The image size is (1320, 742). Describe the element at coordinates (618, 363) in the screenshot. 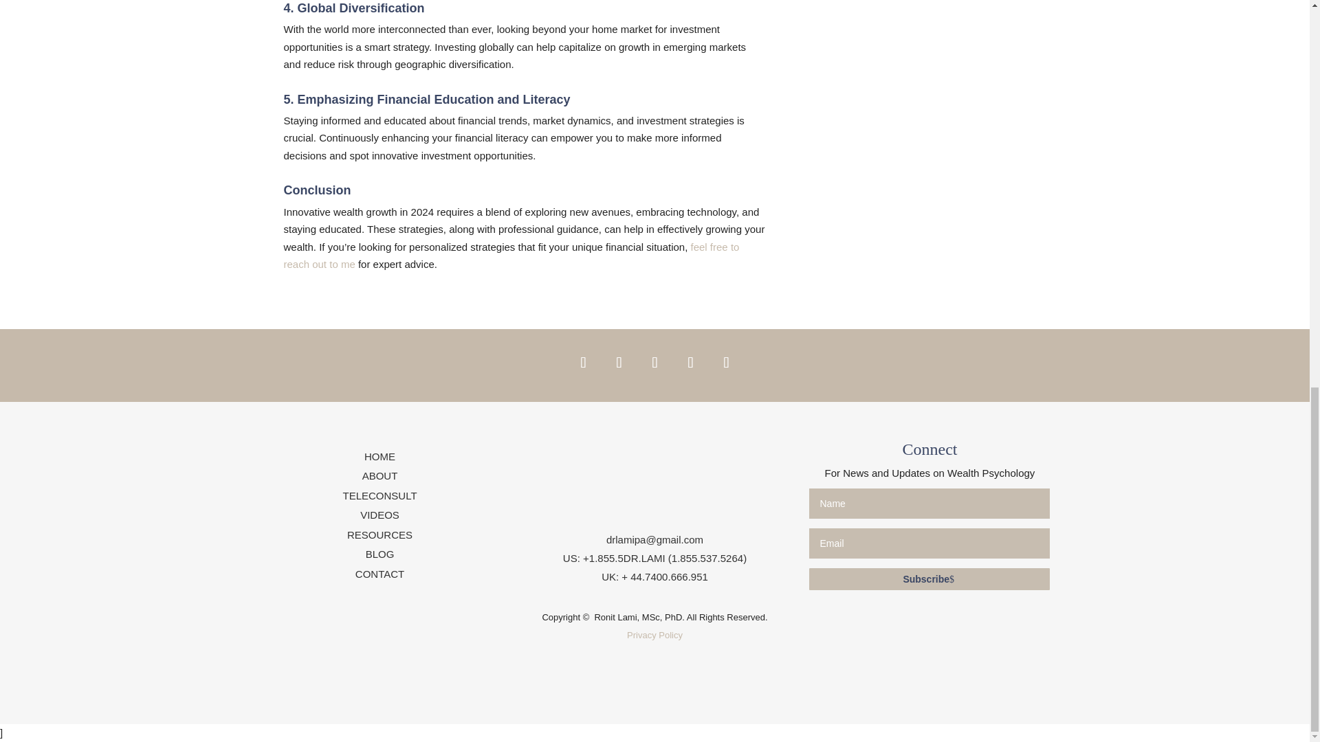

I see `Follow on X` at that location.